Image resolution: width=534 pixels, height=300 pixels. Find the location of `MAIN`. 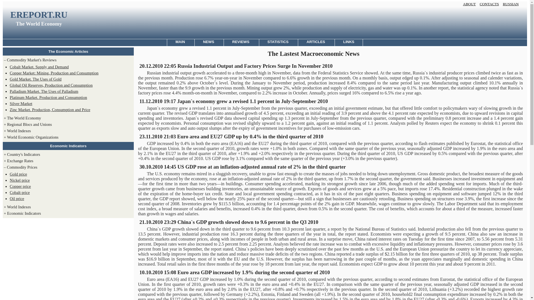

MAIN is located at coordinates (180, 42).